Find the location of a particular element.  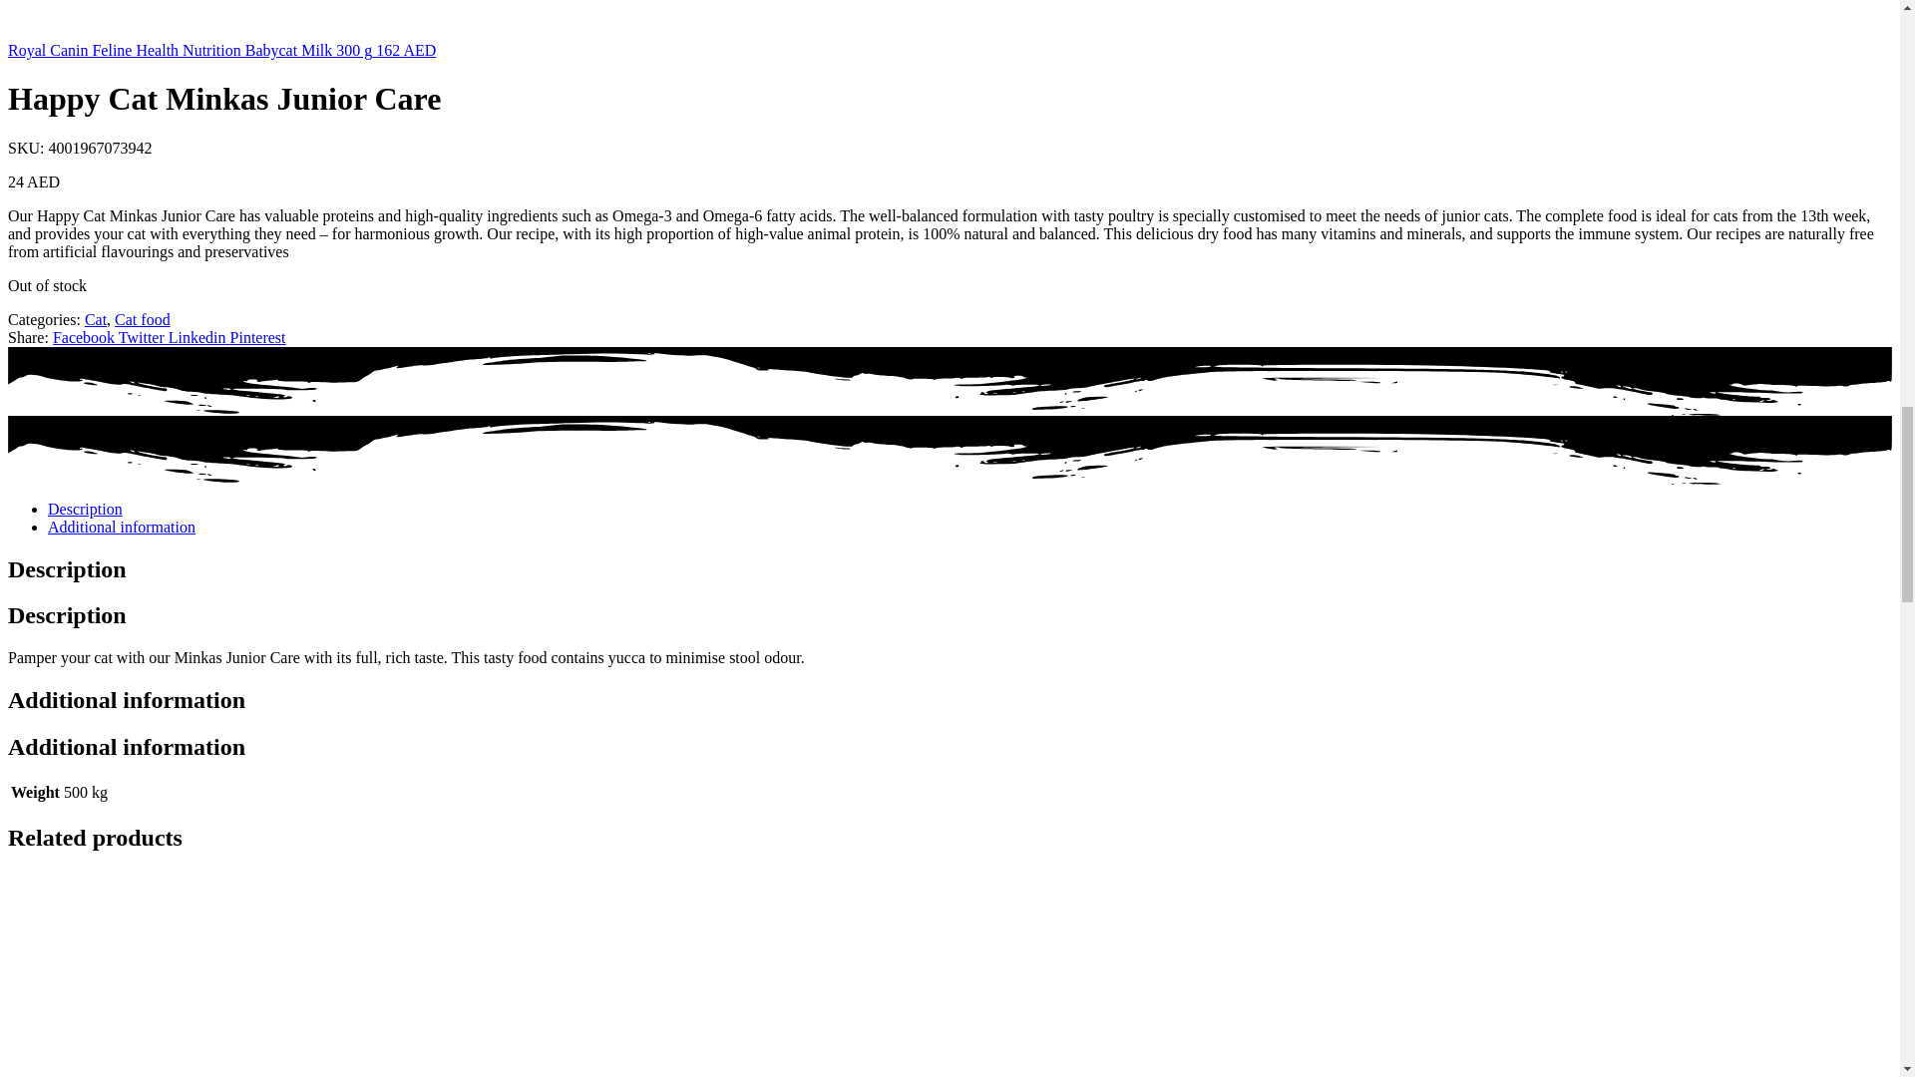

Share on Twitter is located at coordinates (144, 337).